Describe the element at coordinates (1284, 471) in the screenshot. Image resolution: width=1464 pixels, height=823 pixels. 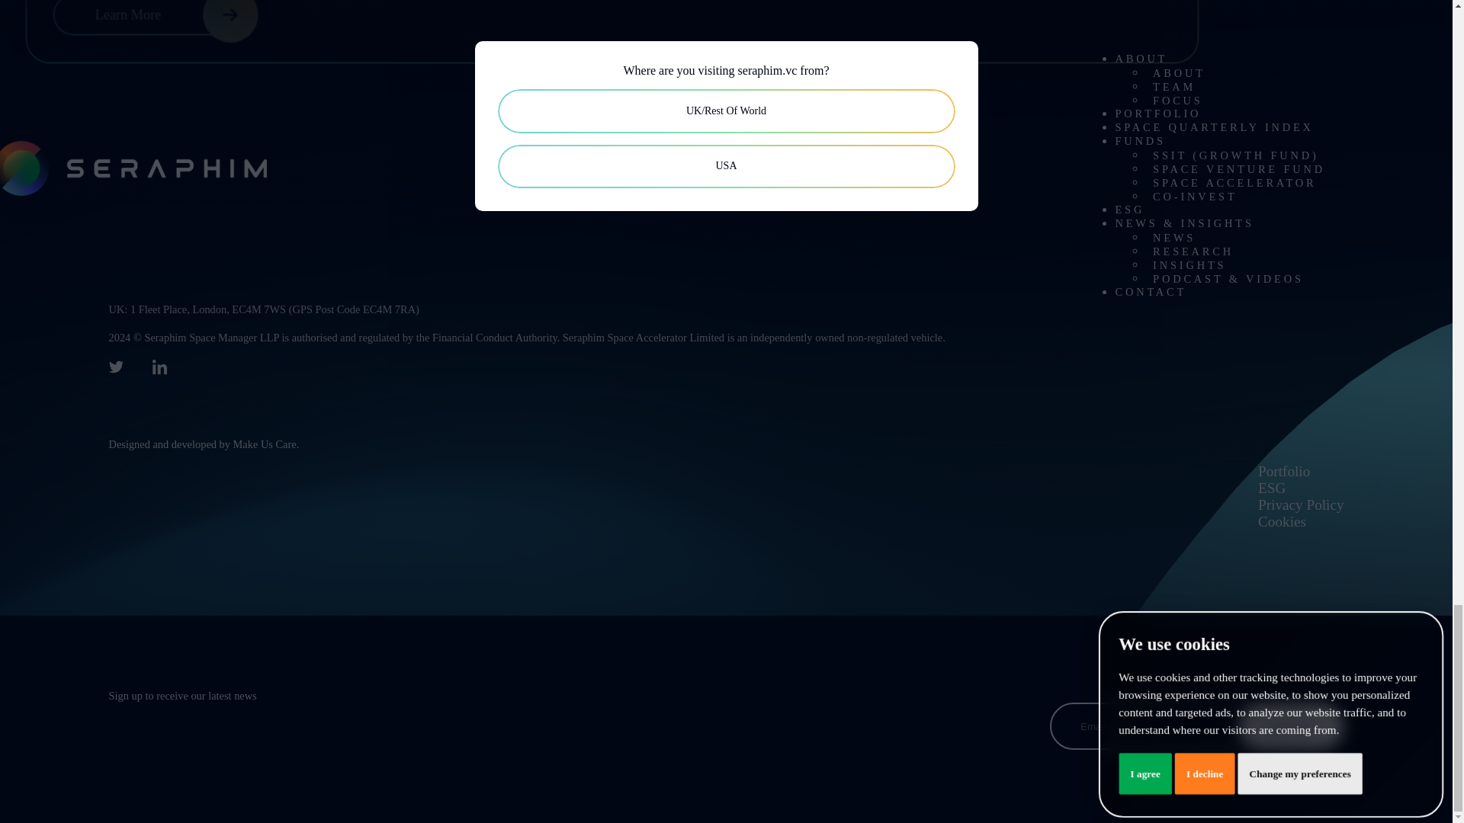
I see `Portfolio` at that location.